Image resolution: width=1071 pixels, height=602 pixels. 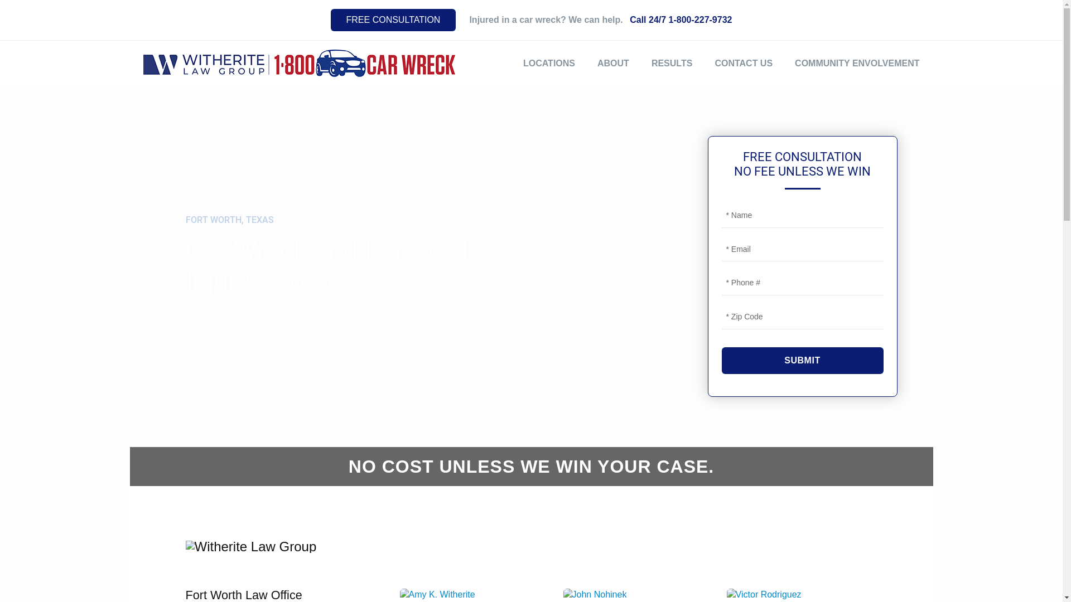 I want to click on SUBMIT, so click(x=803, y=361).